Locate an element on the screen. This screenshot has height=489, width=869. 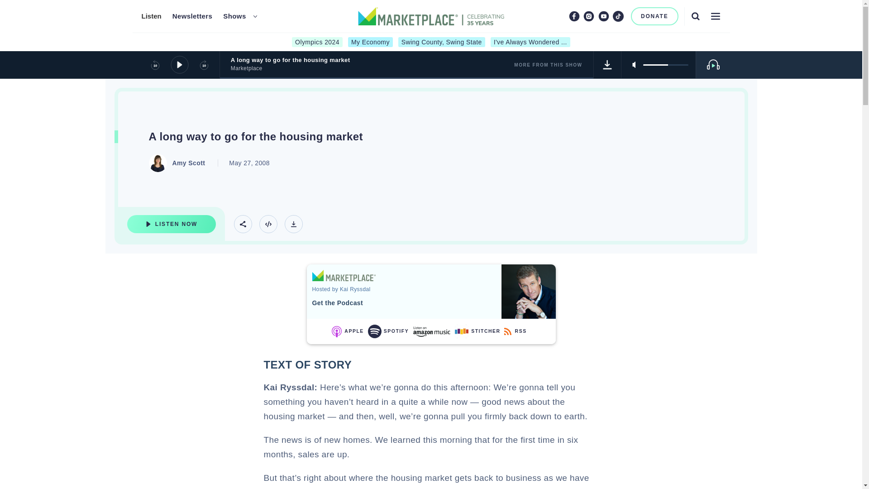
TikTok is located at coordinates (618, 16).